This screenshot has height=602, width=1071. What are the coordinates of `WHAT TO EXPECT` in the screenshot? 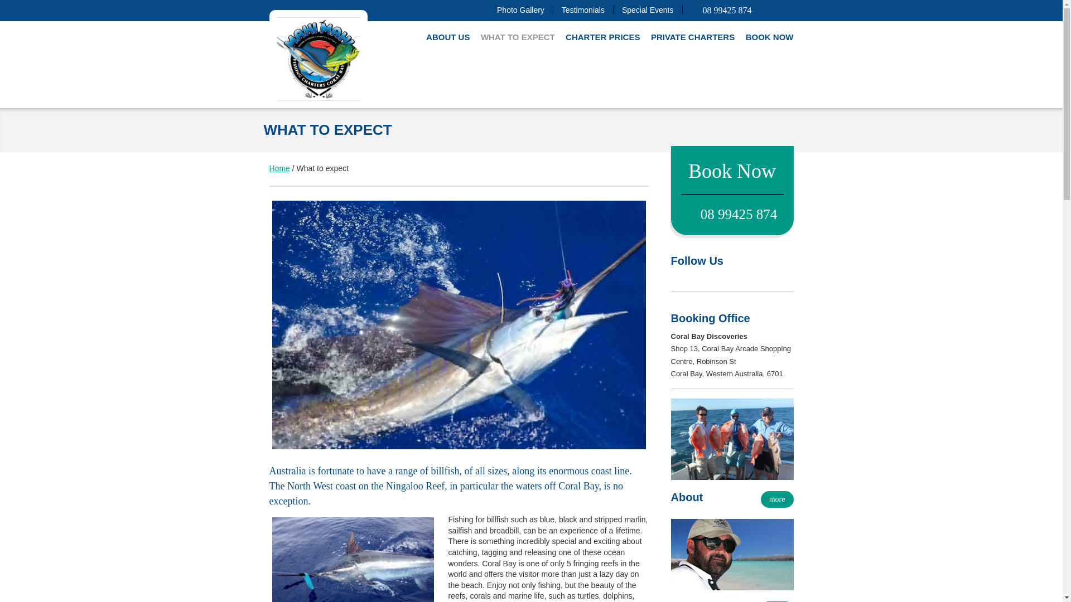 It's located at (518, 37).